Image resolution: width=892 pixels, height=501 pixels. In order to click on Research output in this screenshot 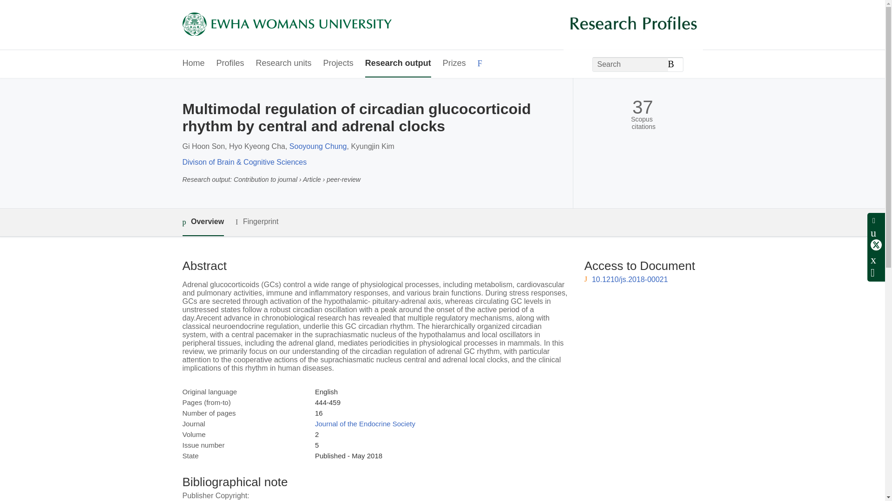, I will do `click(398, 64)`.